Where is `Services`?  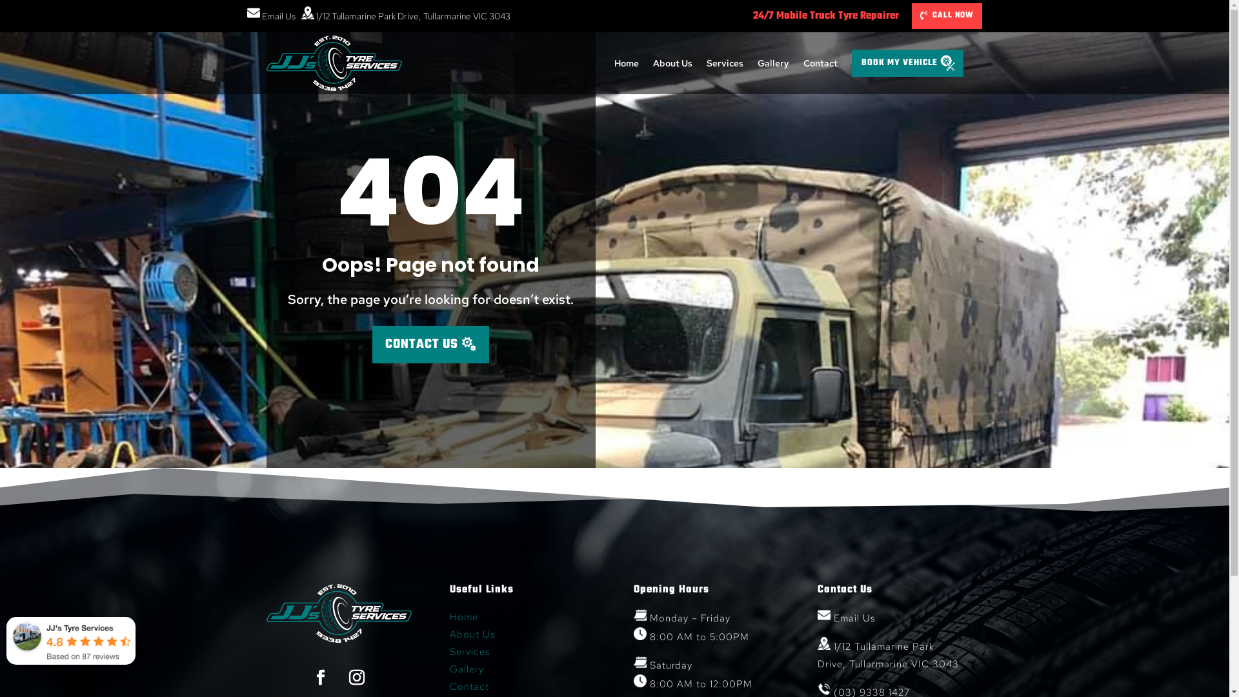 Services is located at coordinates (724, 63).